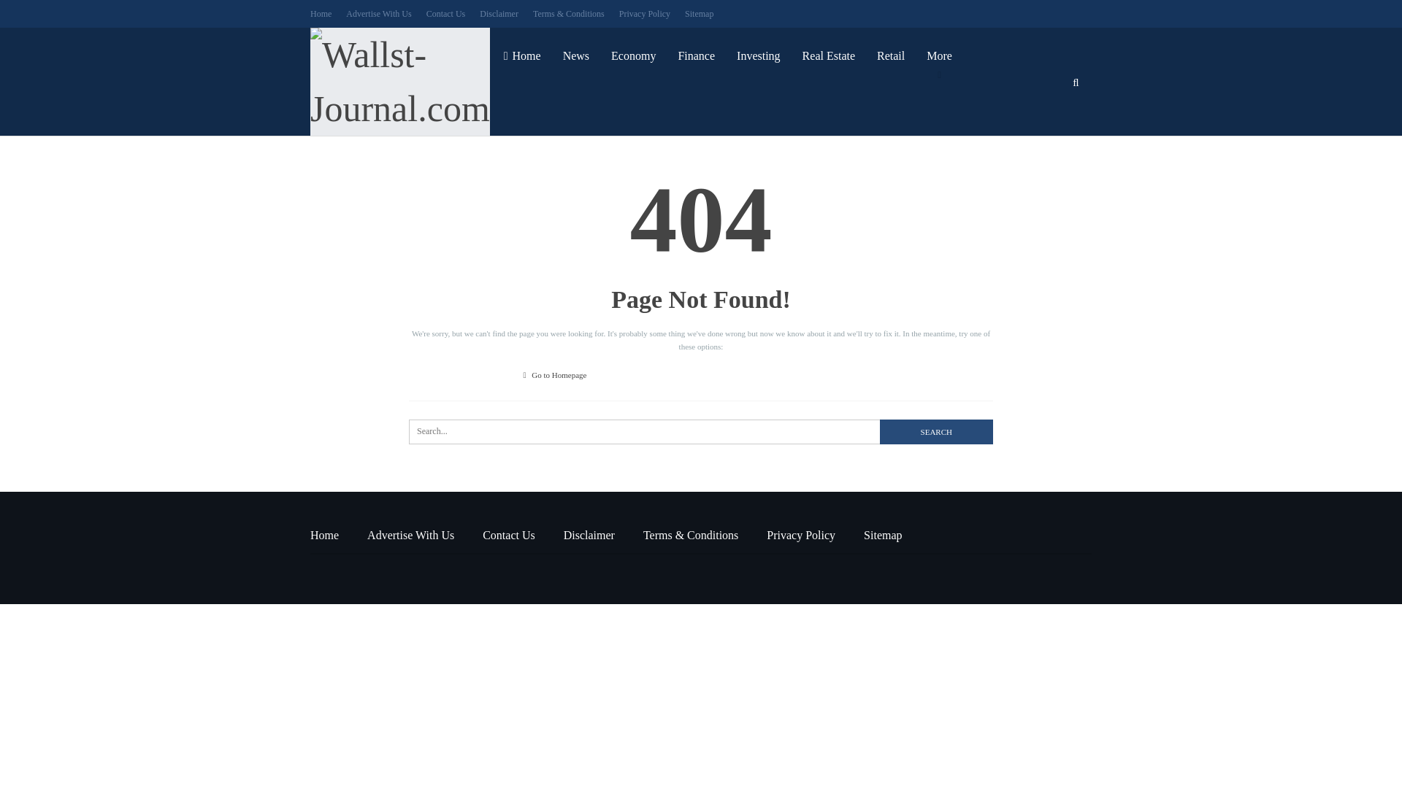 Image resolution: width=1402 pixels, height=788 pixels. Describe the element at coordinates (936, 432) in the screenshot. I see `Search` at that location.